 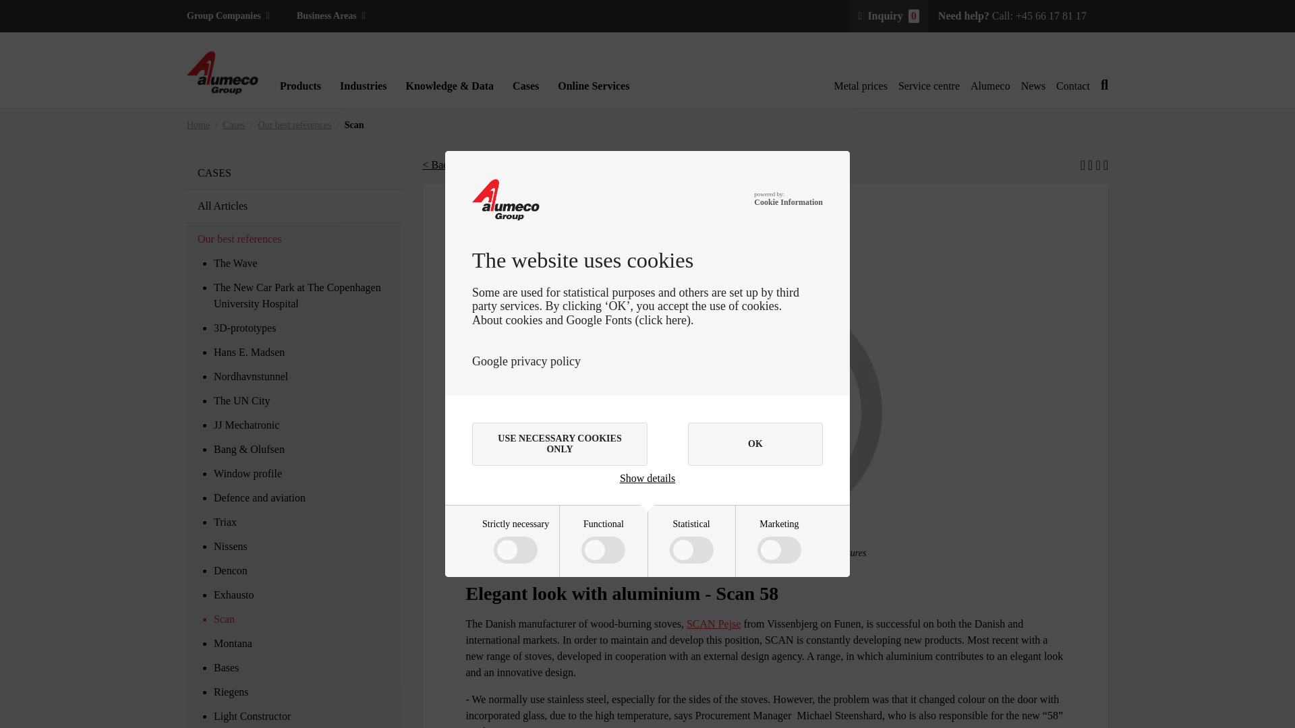 What do you see at coordinates (560, 444) in the screenshot?
I see `USE NECESSARY COOKIES ONLY` at bounding box center [560, 444].